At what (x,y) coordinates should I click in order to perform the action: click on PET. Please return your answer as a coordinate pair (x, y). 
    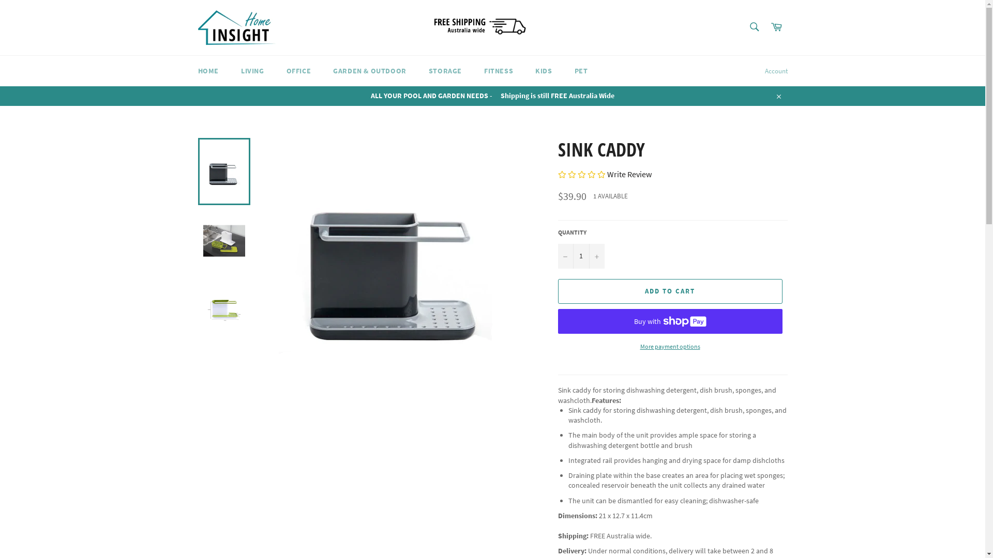
    Looking at the image, I should click on (581, 71).